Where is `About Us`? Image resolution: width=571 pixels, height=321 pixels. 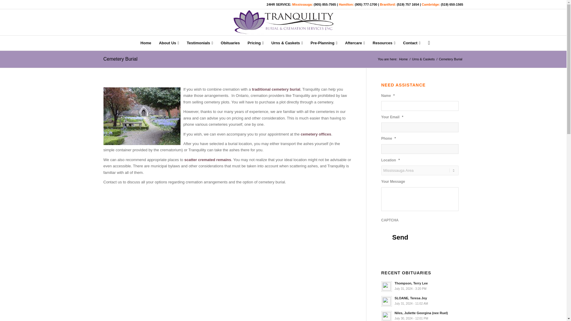
About Us is located at coordinates (169, 43).